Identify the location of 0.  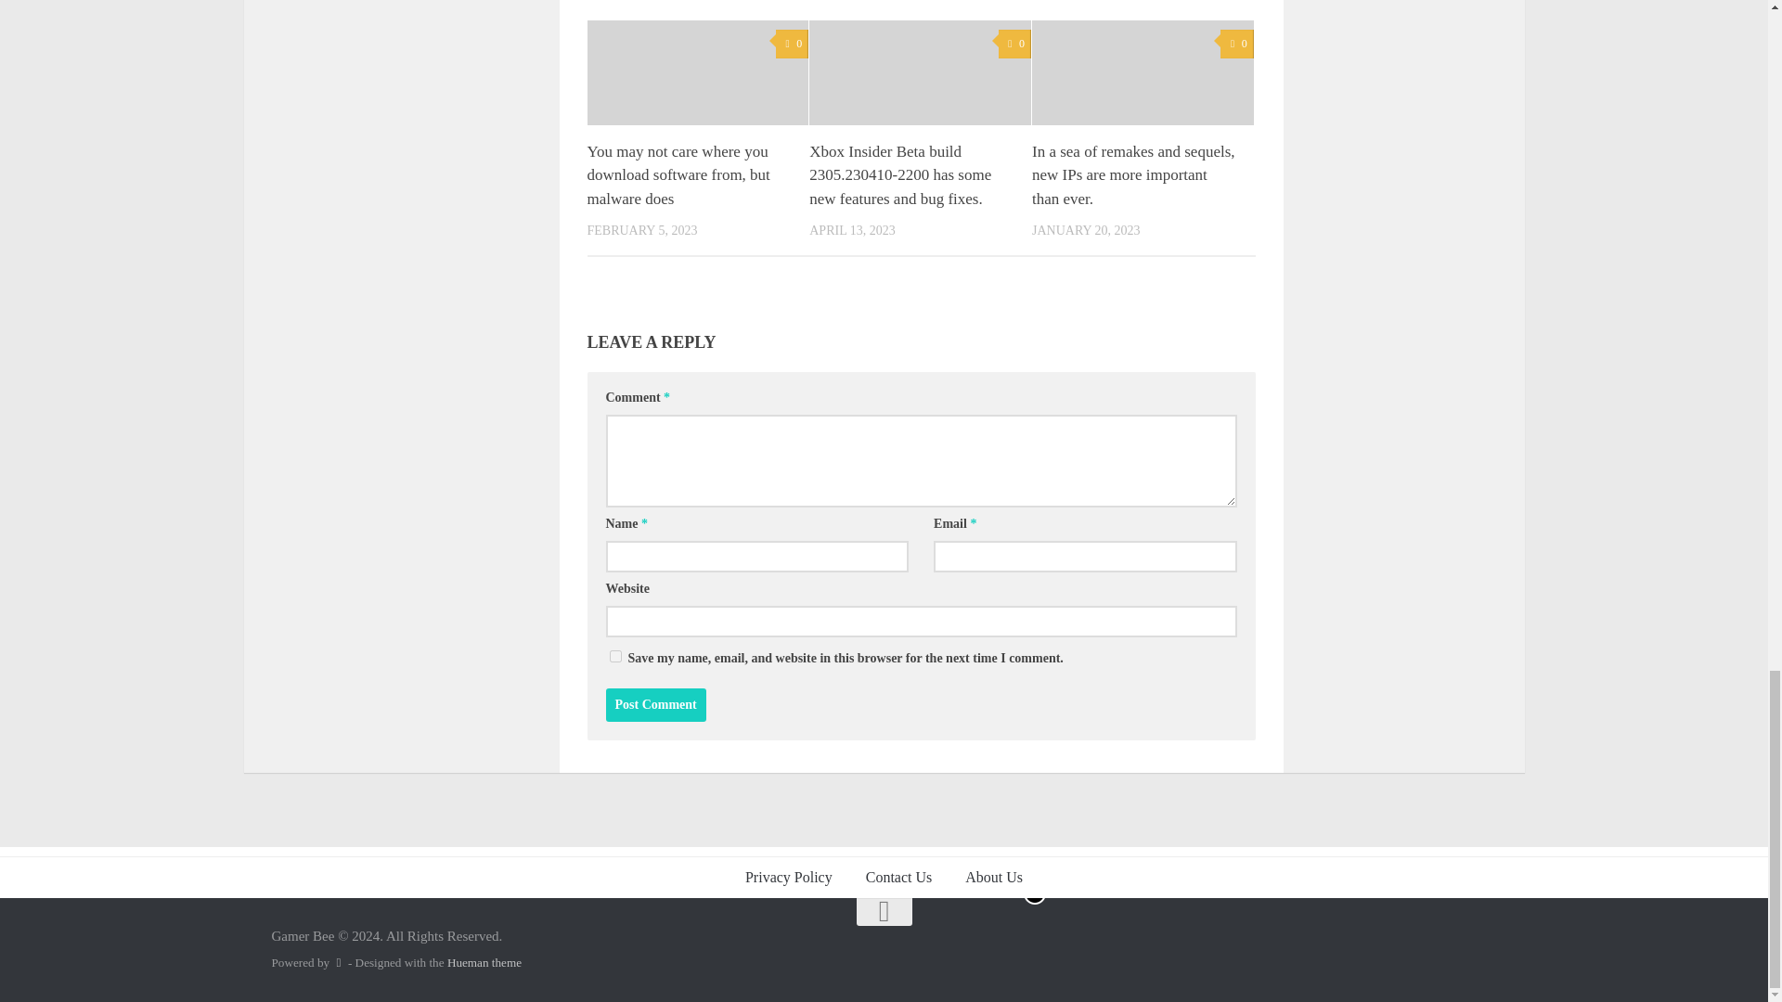
(792, 44).